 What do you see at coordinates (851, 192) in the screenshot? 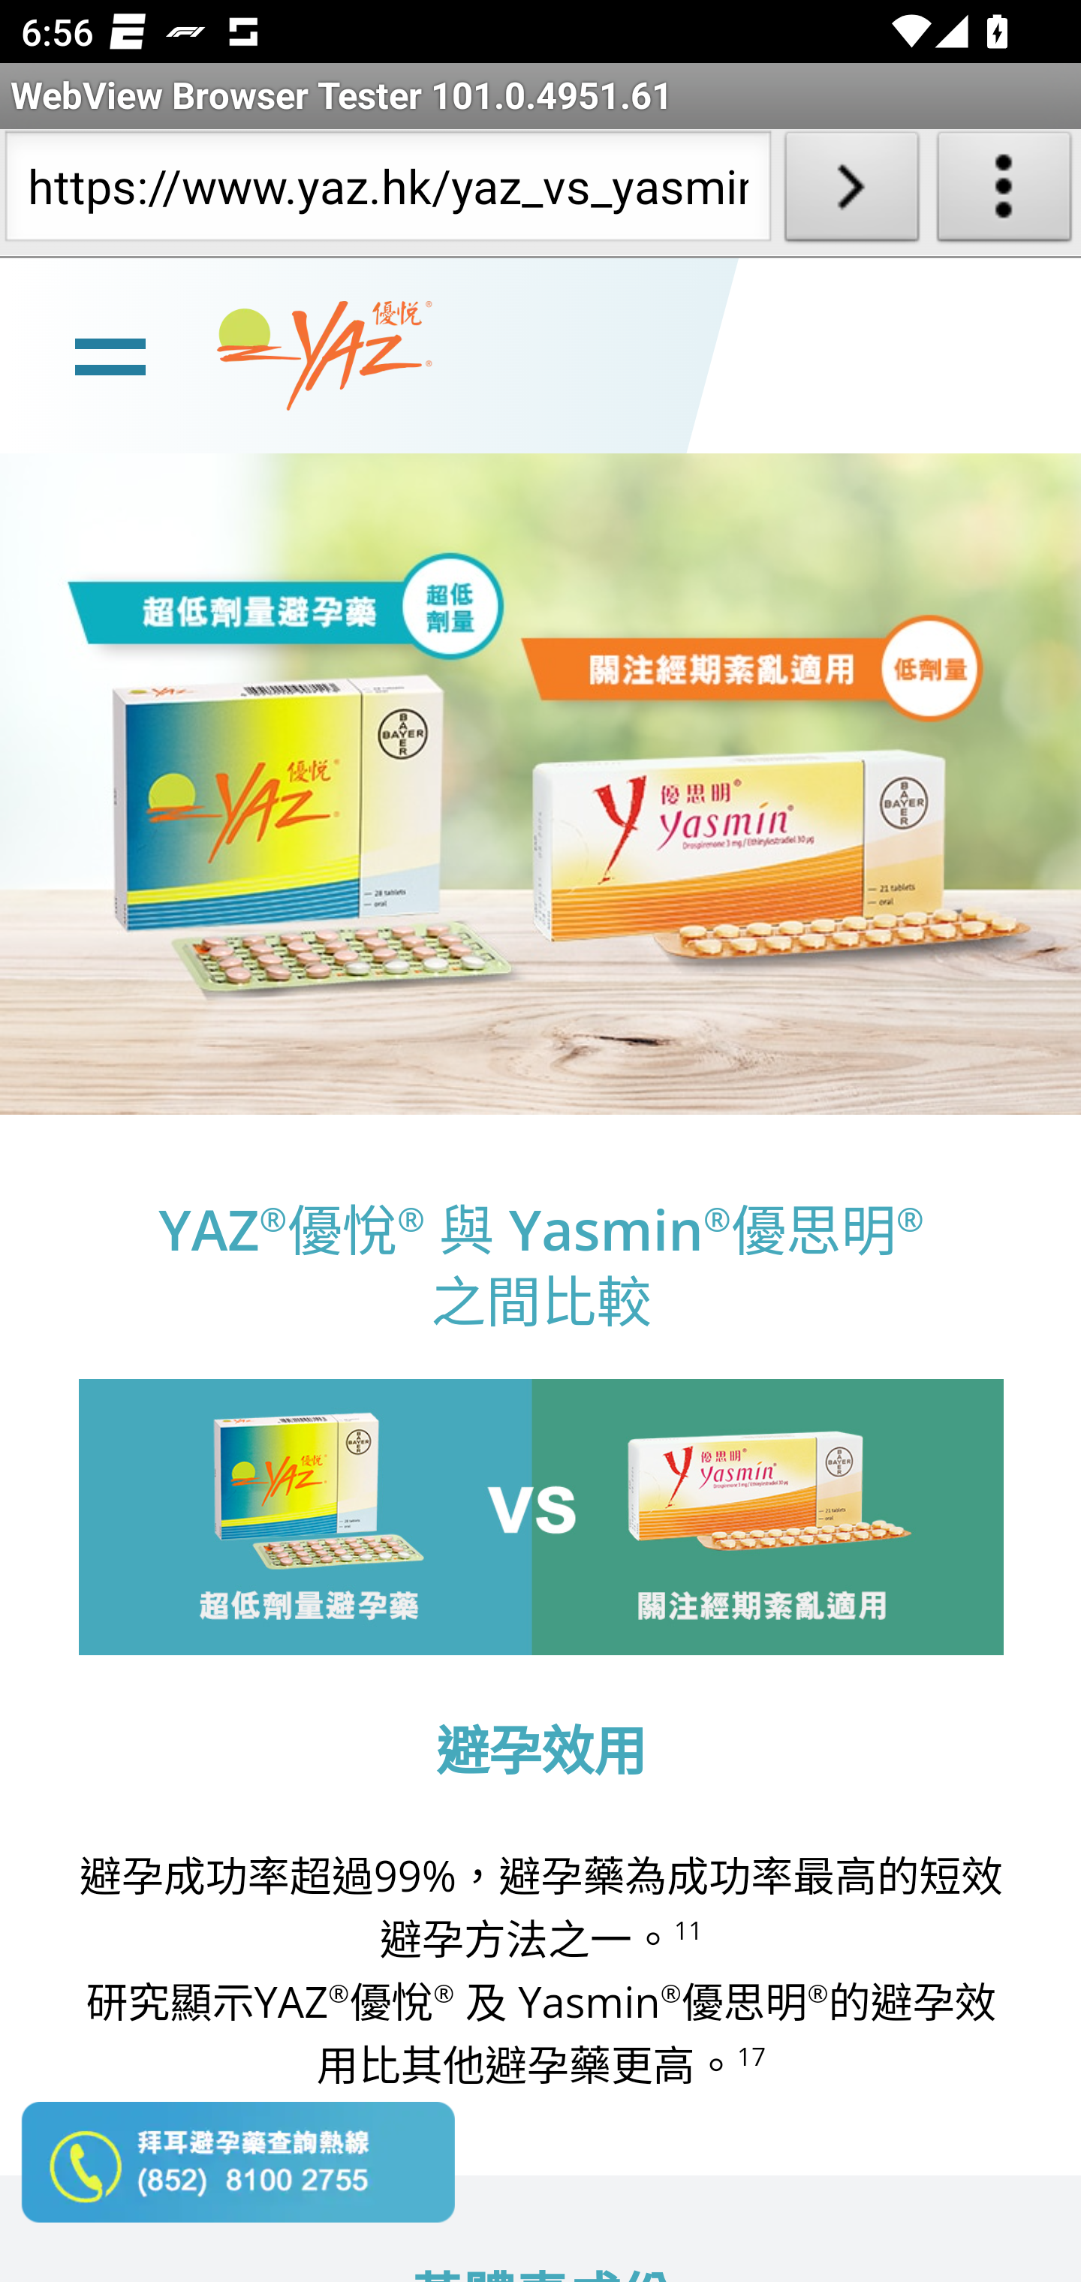
I see `Load URL` at bounding box center [851, 192].